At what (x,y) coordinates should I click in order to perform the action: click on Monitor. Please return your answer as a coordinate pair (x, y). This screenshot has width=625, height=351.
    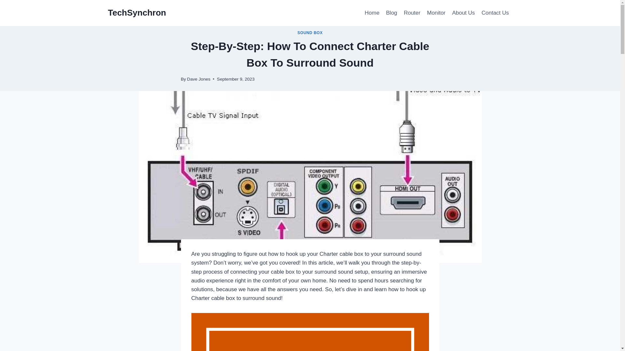
    Looking at the image, I should click on (436, 13).